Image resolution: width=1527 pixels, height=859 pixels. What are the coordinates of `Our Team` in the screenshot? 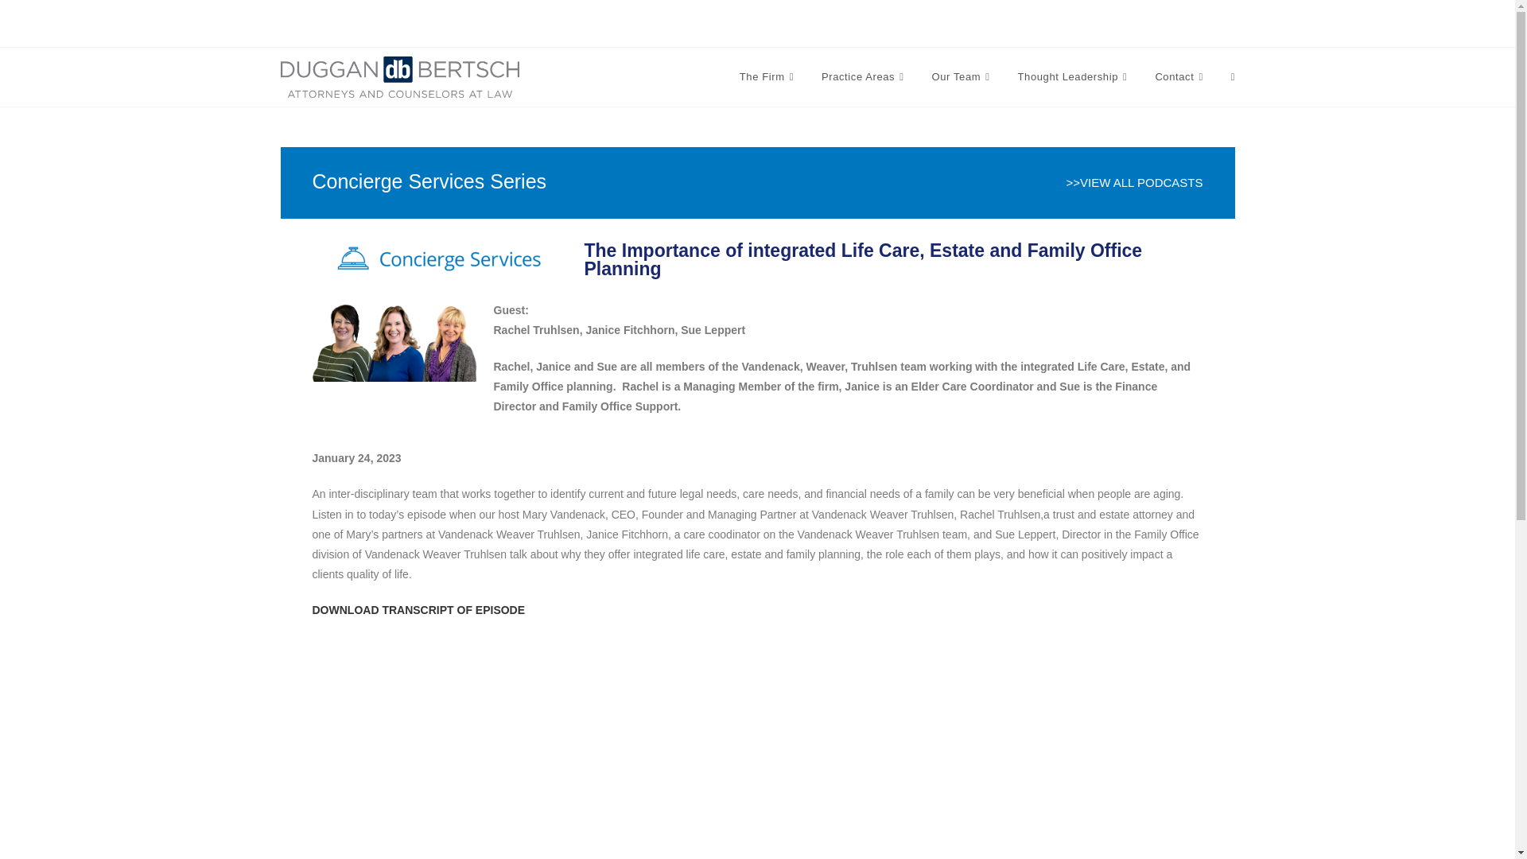 It's located at (963, 76).